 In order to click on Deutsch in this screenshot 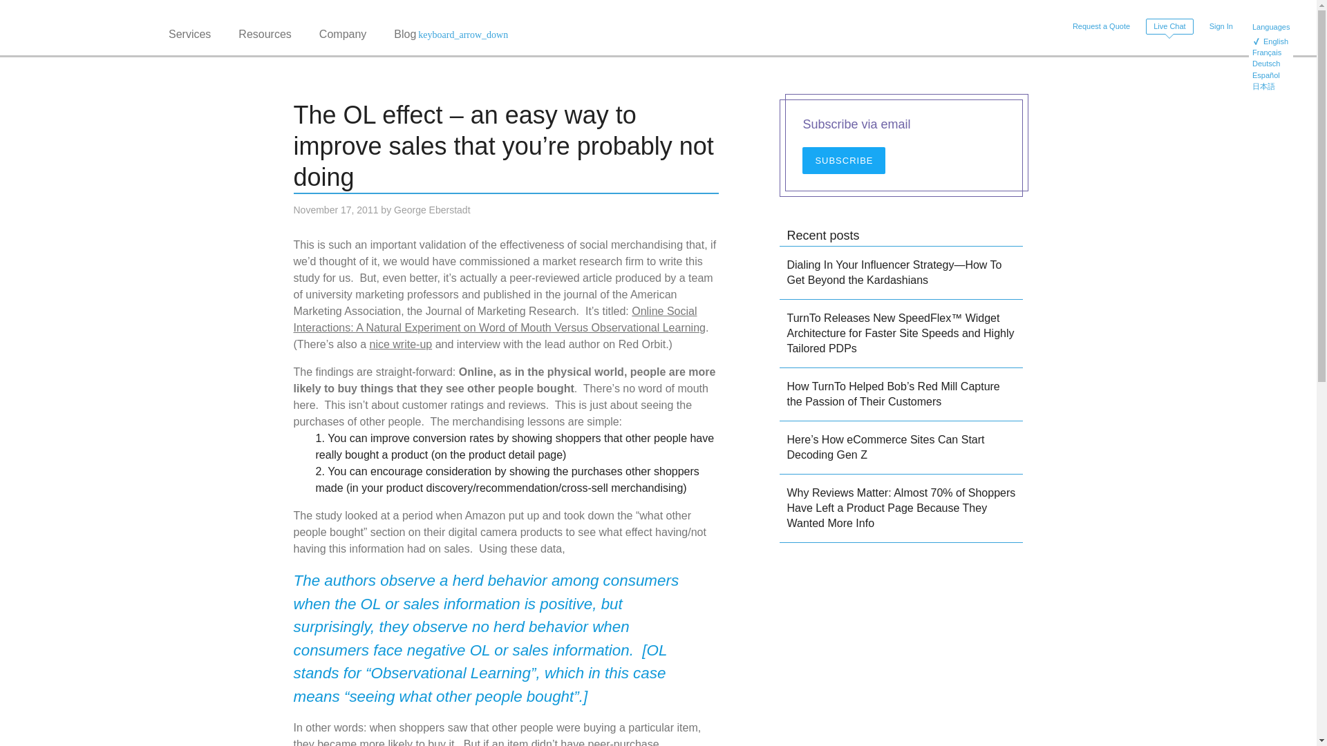, I will do `click(1271, 65)`.